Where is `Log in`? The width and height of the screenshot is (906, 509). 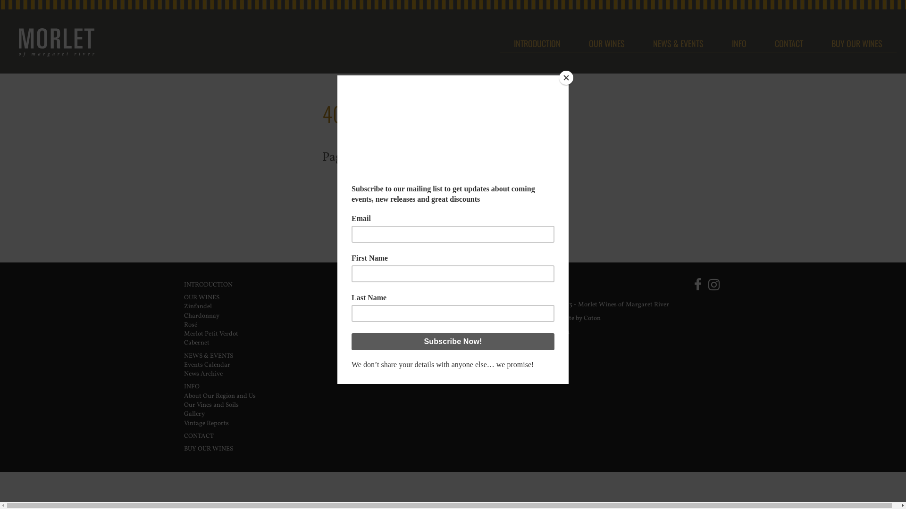
Log in is located at coordinates (561, 332).